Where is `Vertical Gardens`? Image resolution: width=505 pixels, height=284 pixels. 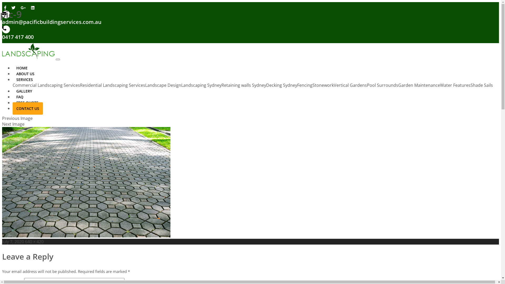
Vertical Gardens is located at coordinates (350, 85).